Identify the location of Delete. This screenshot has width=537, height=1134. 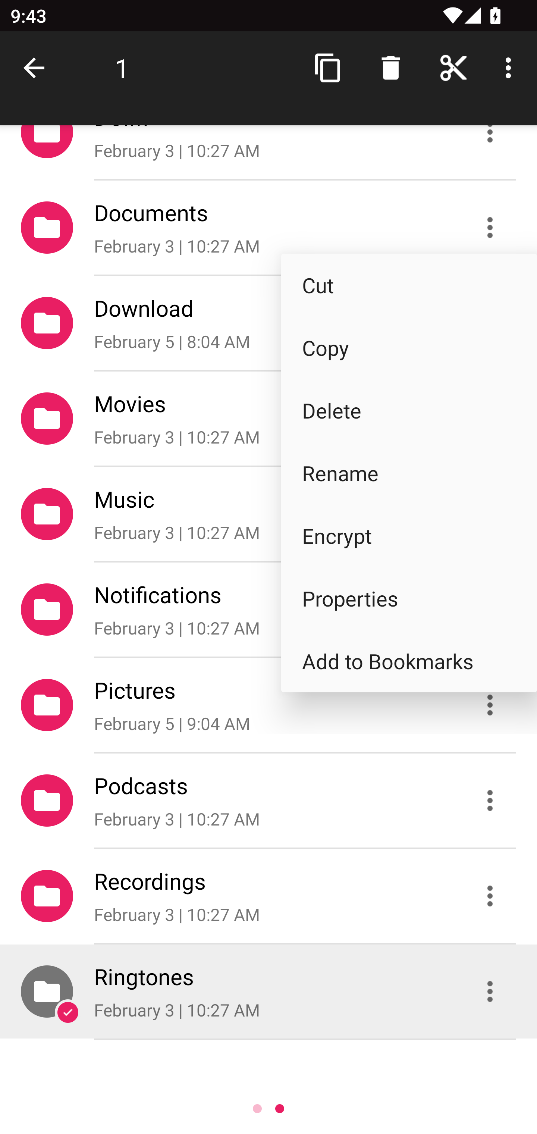
(409, 410).